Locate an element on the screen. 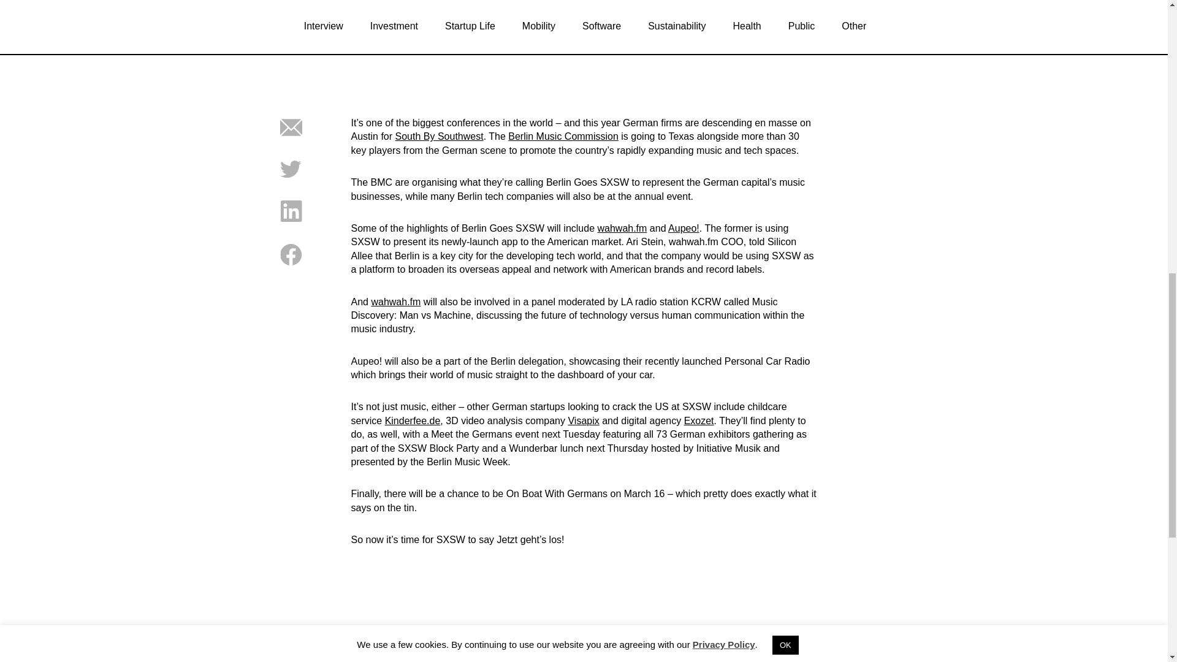  Visapix is located at coordinates (583, 420).